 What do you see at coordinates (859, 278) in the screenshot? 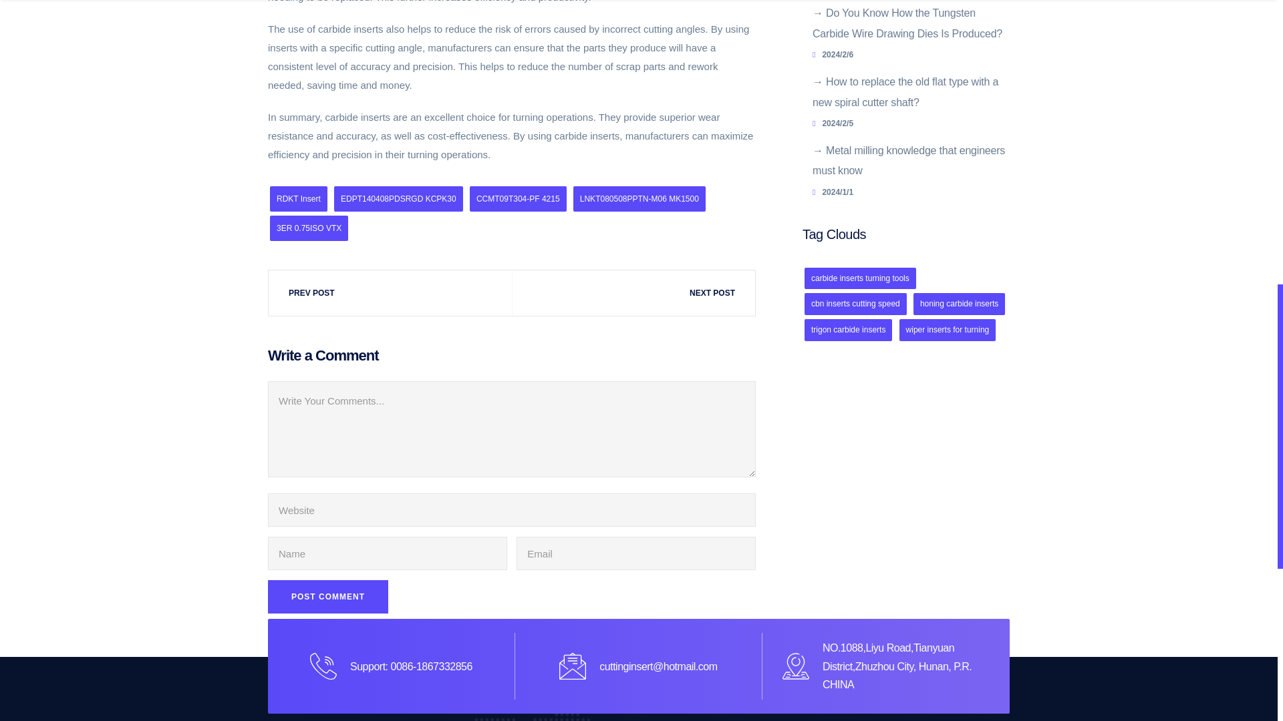
I see `carbide inserts turning tools` at bounding box center [859, 278].